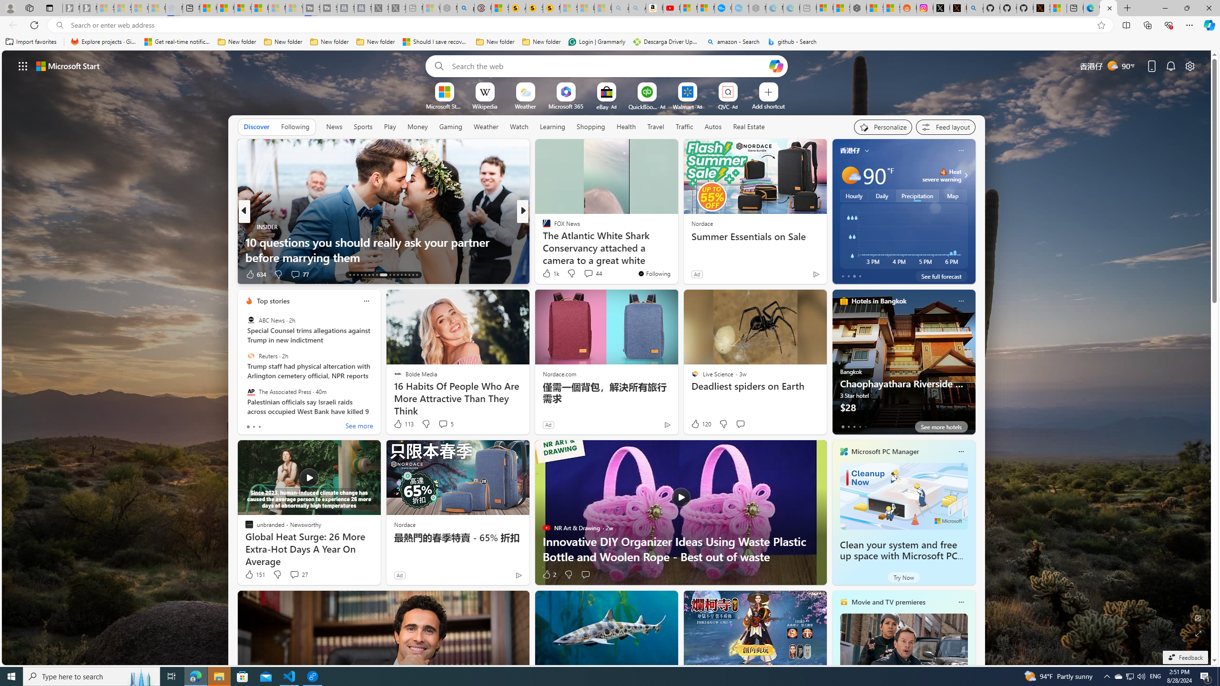 This screenshot has width=1220, height=686. I want to click on View comments 4 Comment, so click(588, 274).